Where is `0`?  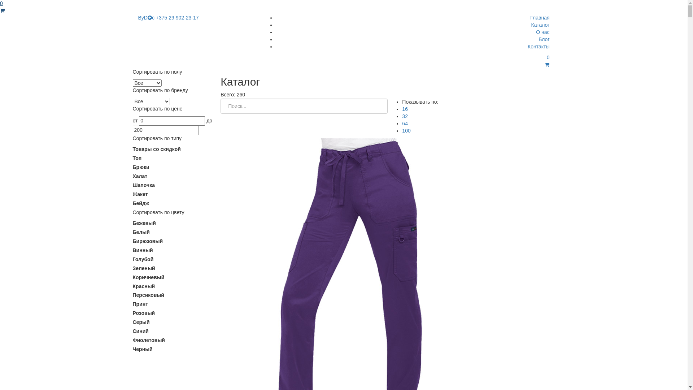
0 is located at coordinates (344, 7).